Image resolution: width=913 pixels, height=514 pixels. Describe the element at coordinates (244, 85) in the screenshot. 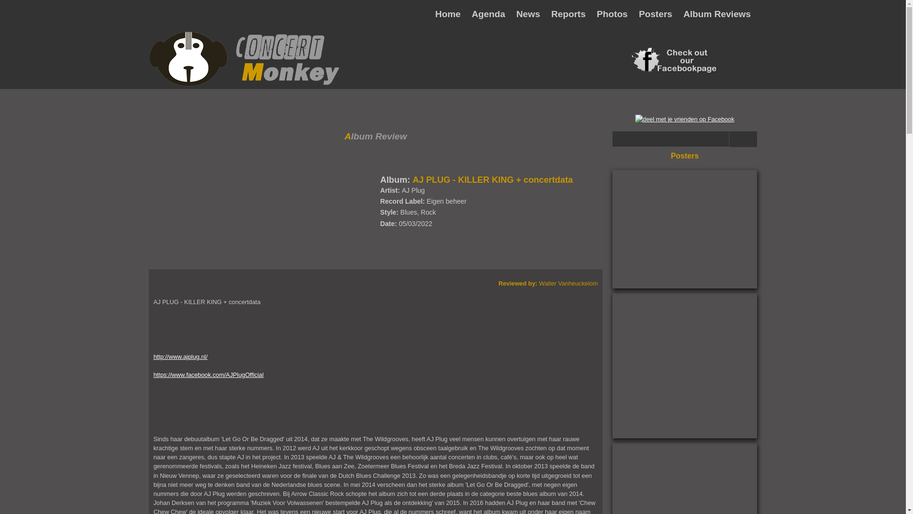

I see `Home` at that location.